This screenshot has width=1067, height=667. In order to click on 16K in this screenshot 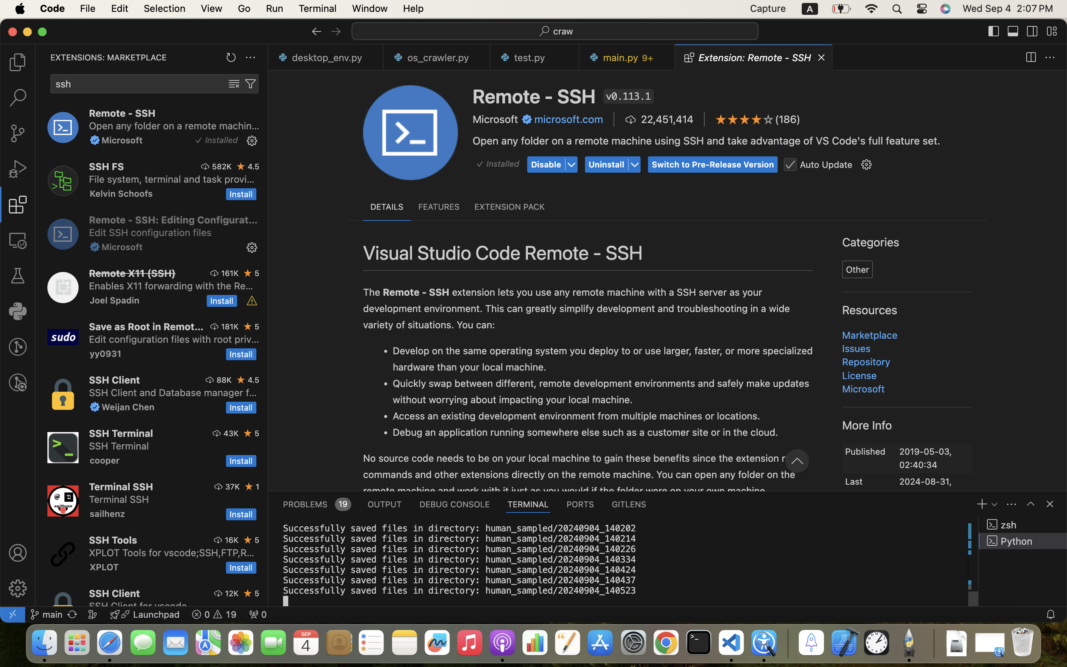, I will do `click(232, 540)`.